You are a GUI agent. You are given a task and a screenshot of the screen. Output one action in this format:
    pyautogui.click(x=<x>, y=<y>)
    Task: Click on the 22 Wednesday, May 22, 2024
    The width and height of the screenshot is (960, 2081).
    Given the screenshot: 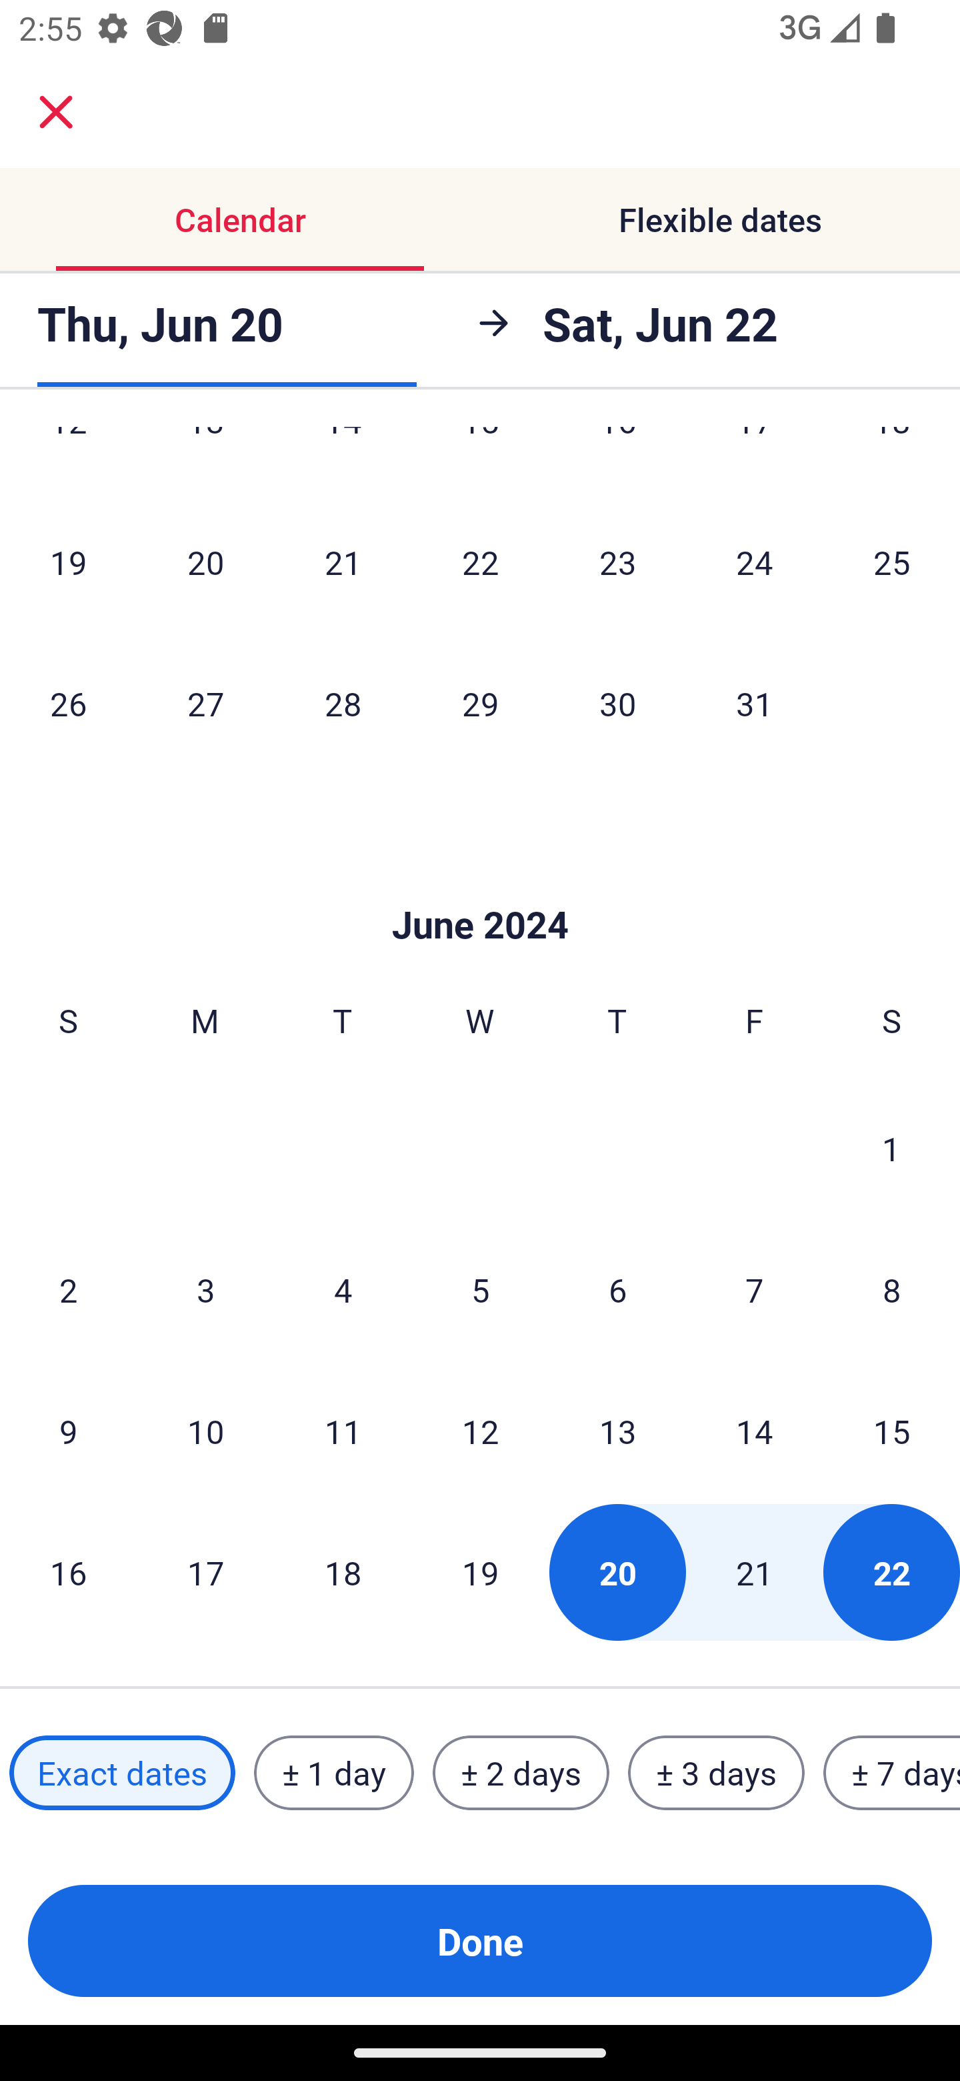 What is the action you would take?
    pyautogui.click(x=480, y=562)
    